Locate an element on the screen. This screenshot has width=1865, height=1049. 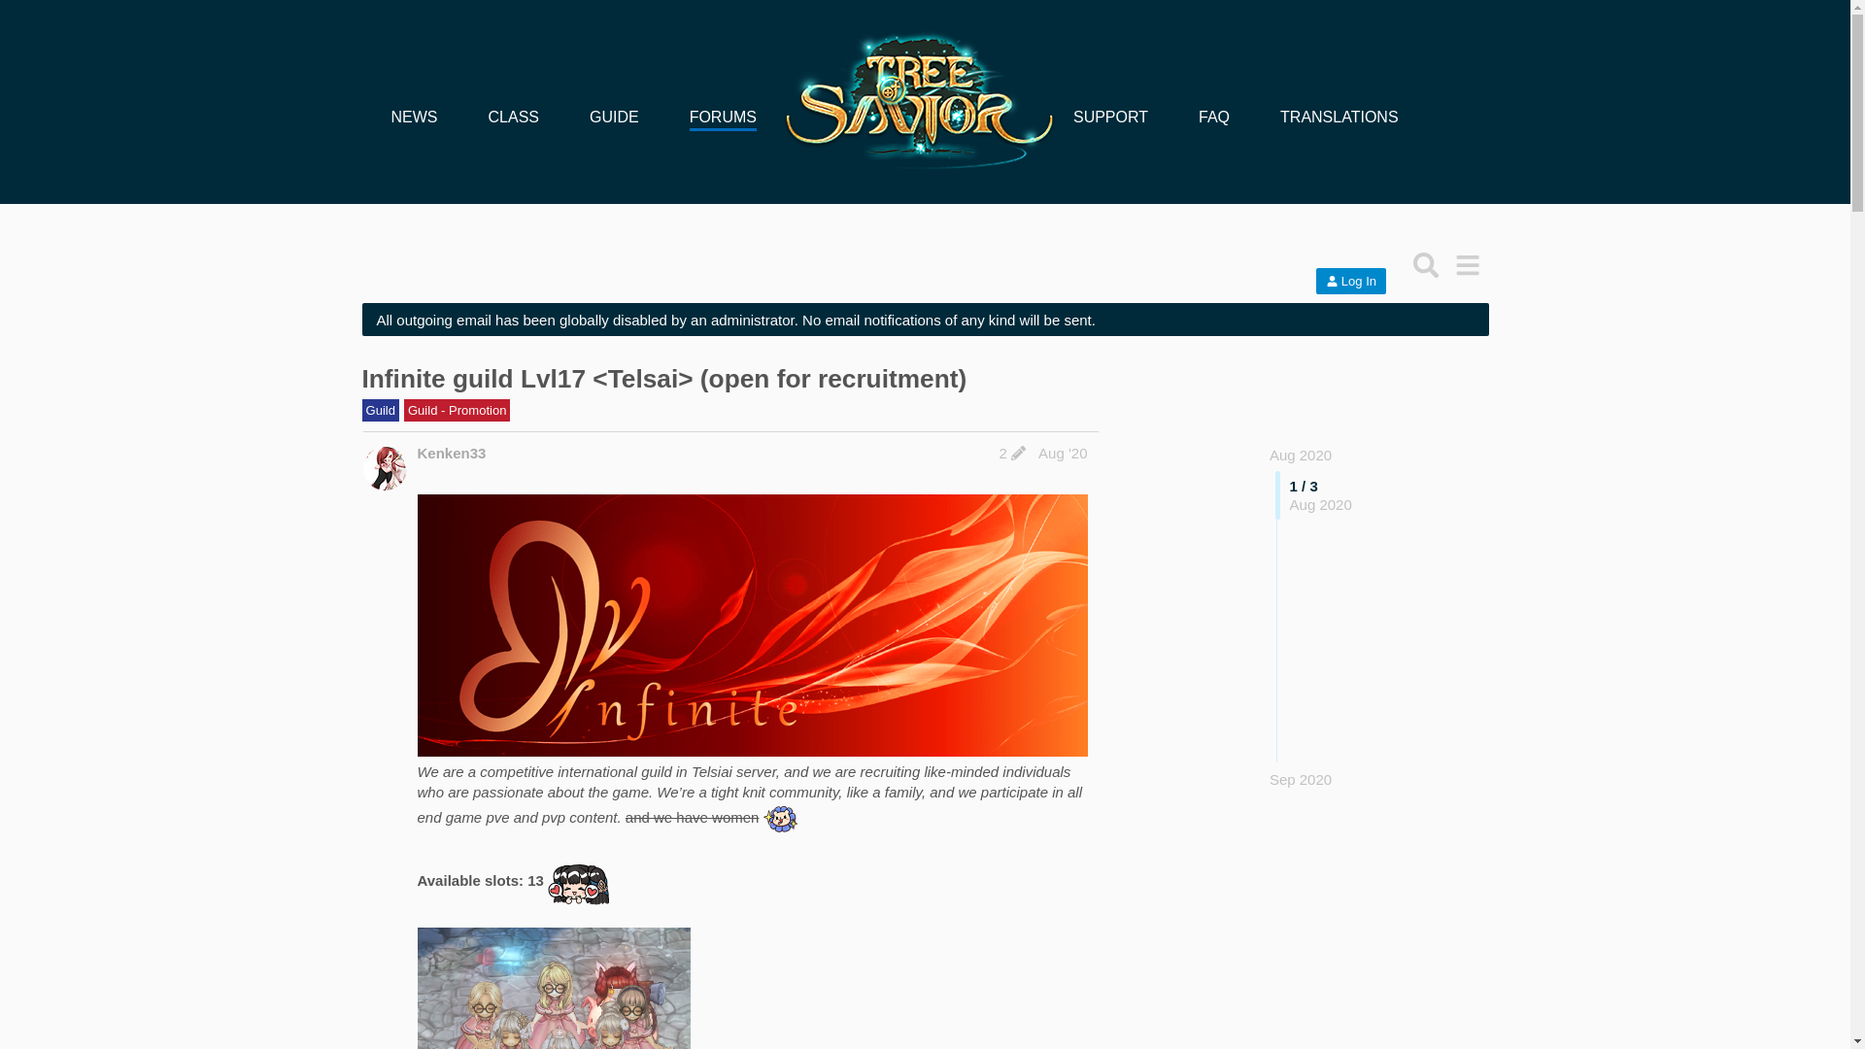
Aug '20 is located at coordinates (1063, 453).